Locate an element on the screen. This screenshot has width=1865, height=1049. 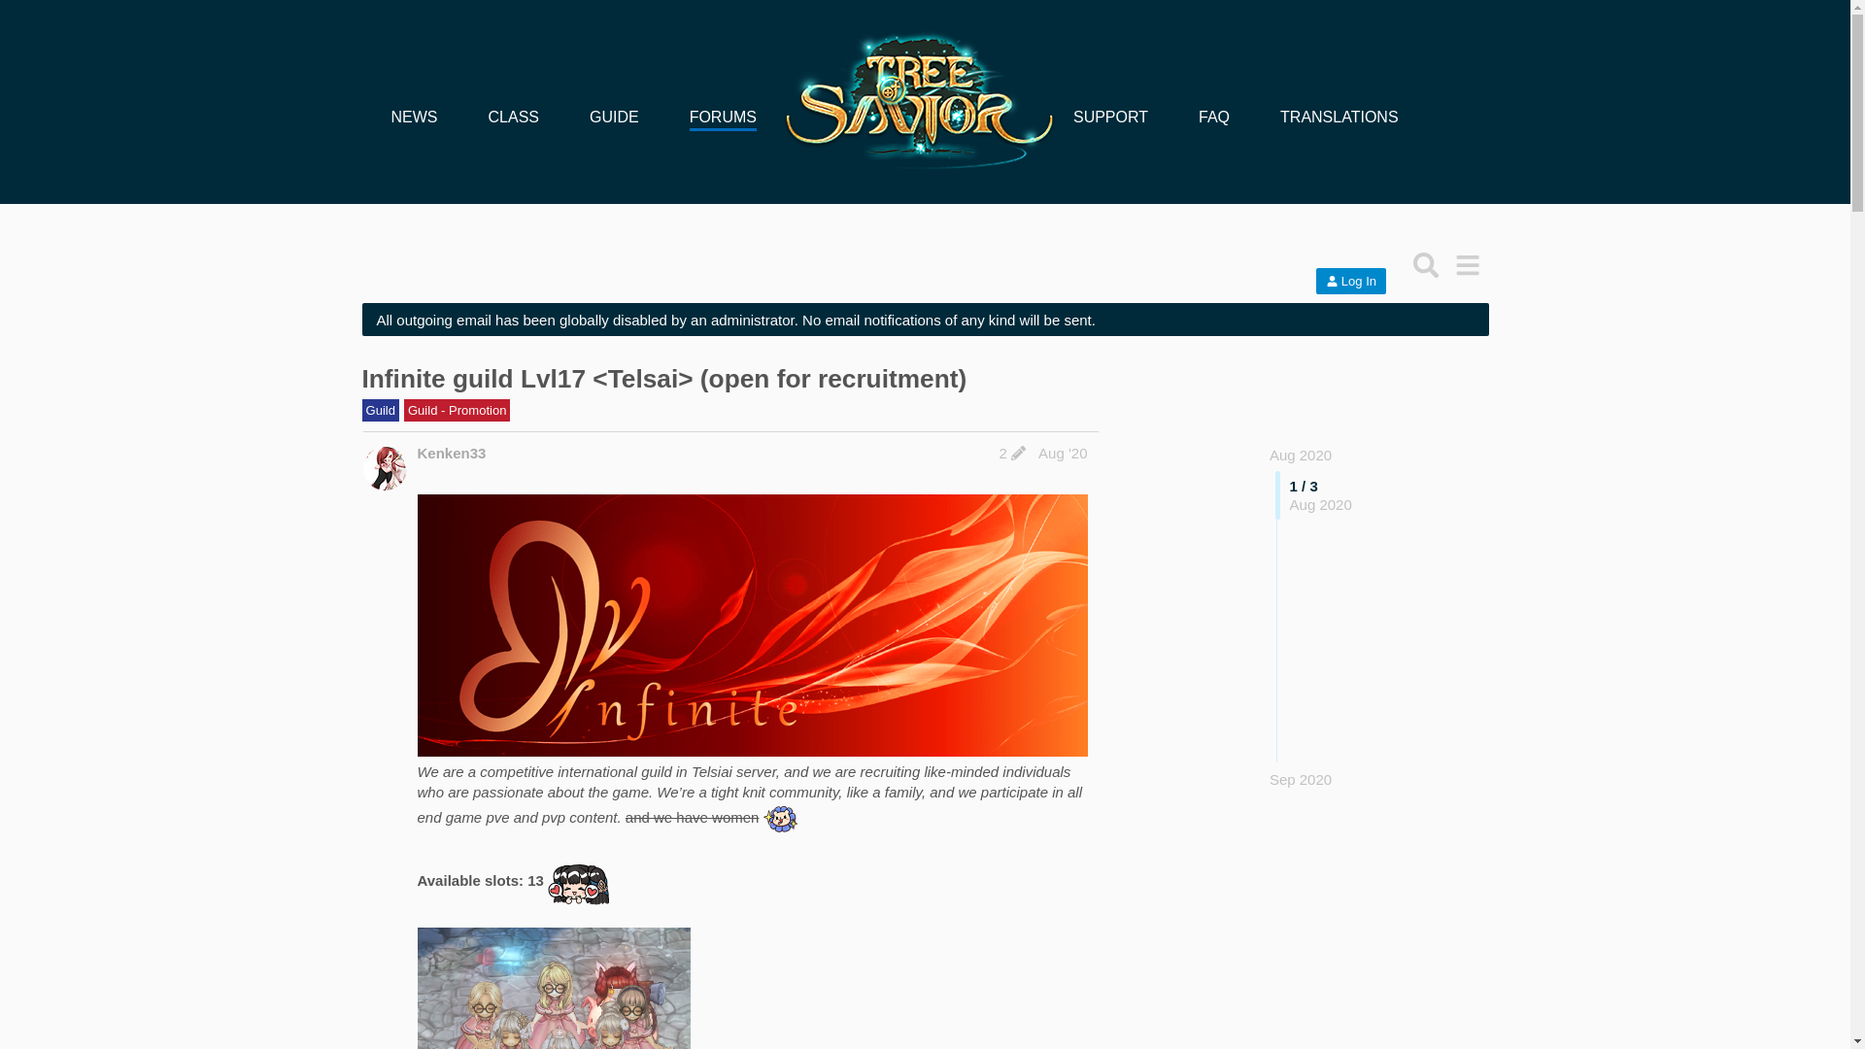
Aug '20 is located at coordinates (1063, 453).